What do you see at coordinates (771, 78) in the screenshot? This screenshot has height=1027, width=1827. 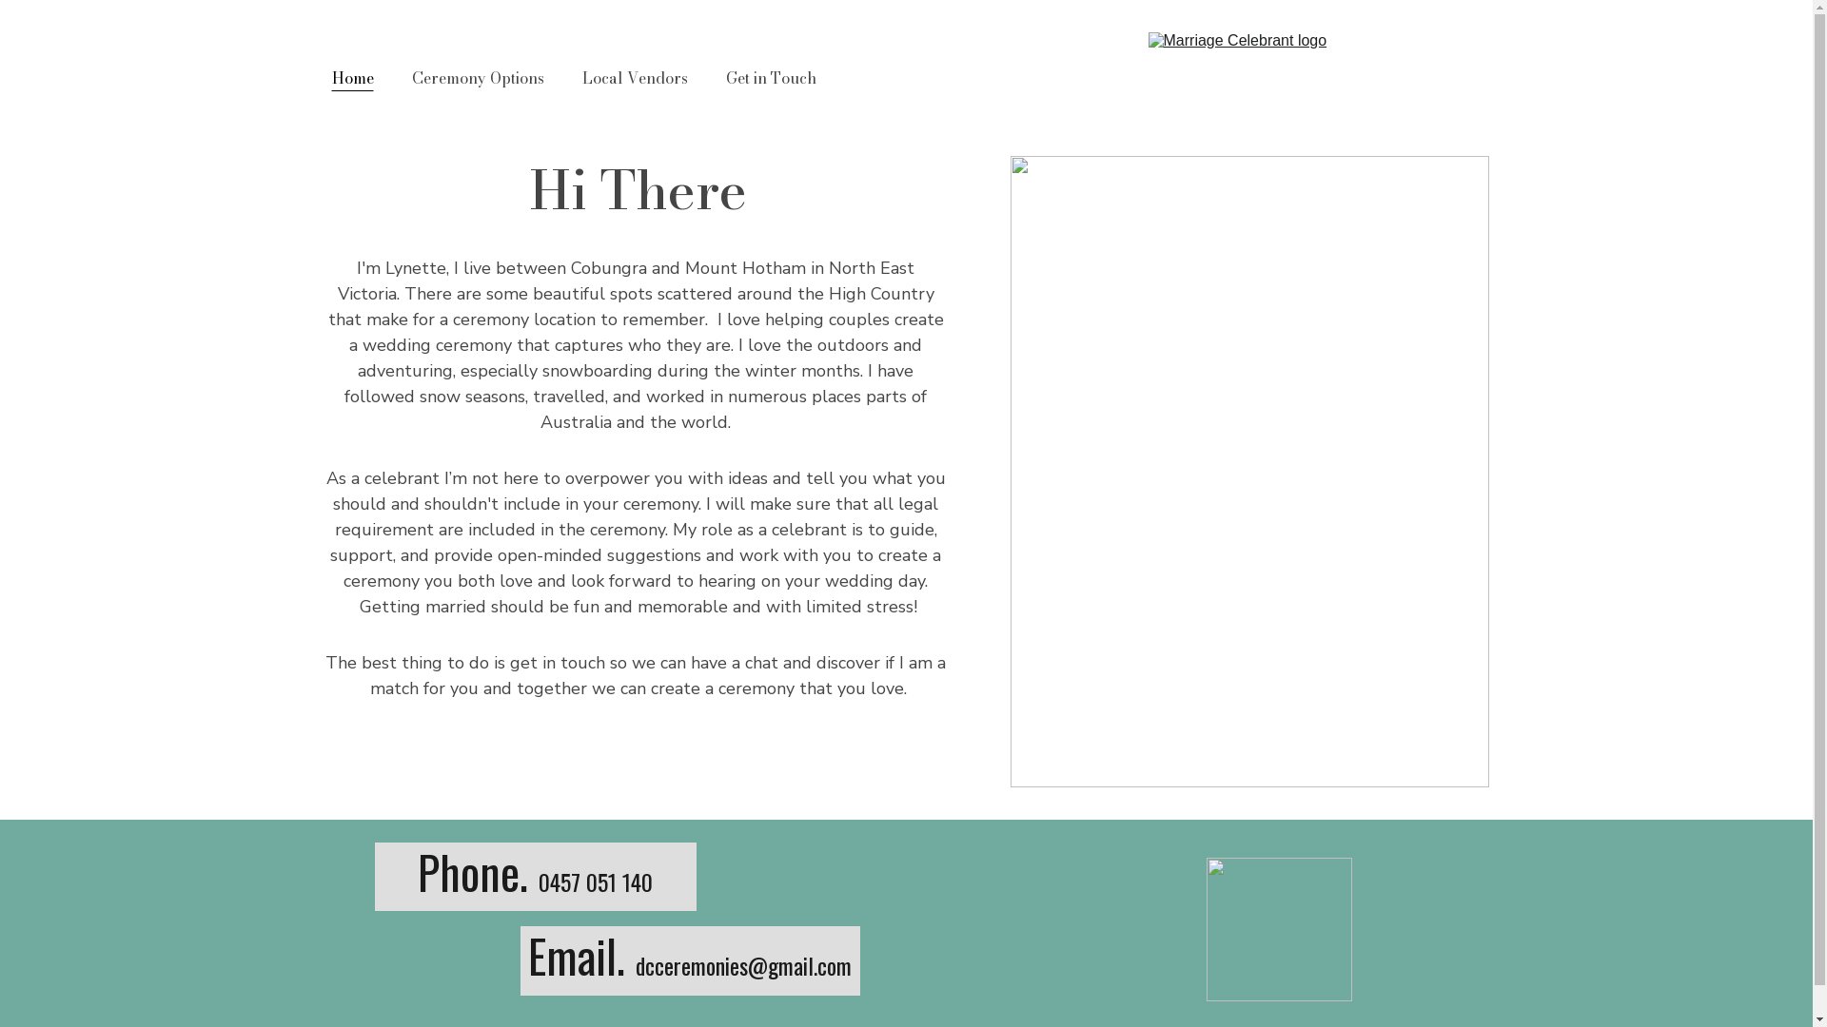 I see `Get in Touch` at bounding box center [771, 78].